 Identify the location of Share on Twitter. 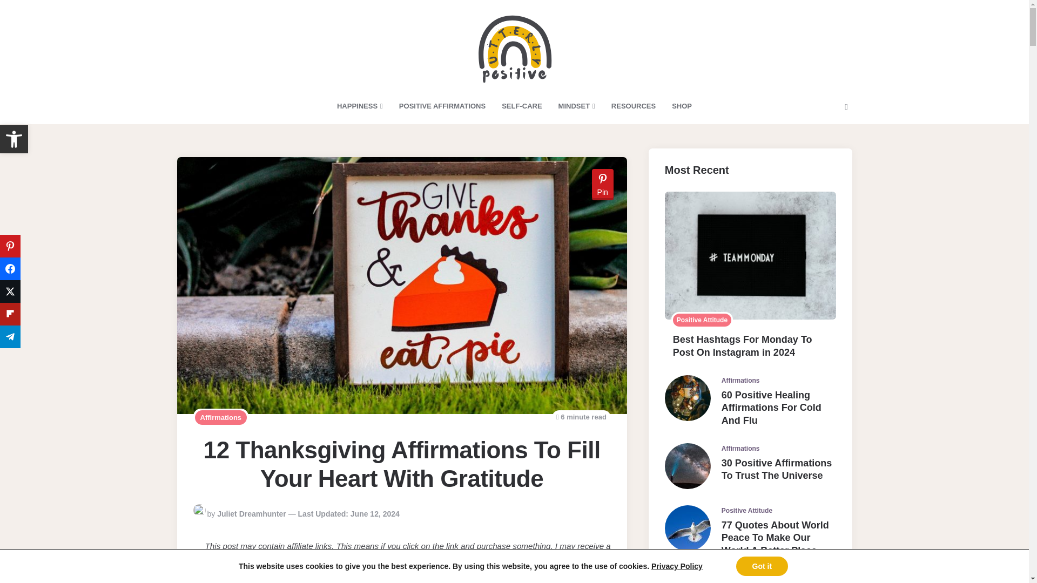
(633, 106).